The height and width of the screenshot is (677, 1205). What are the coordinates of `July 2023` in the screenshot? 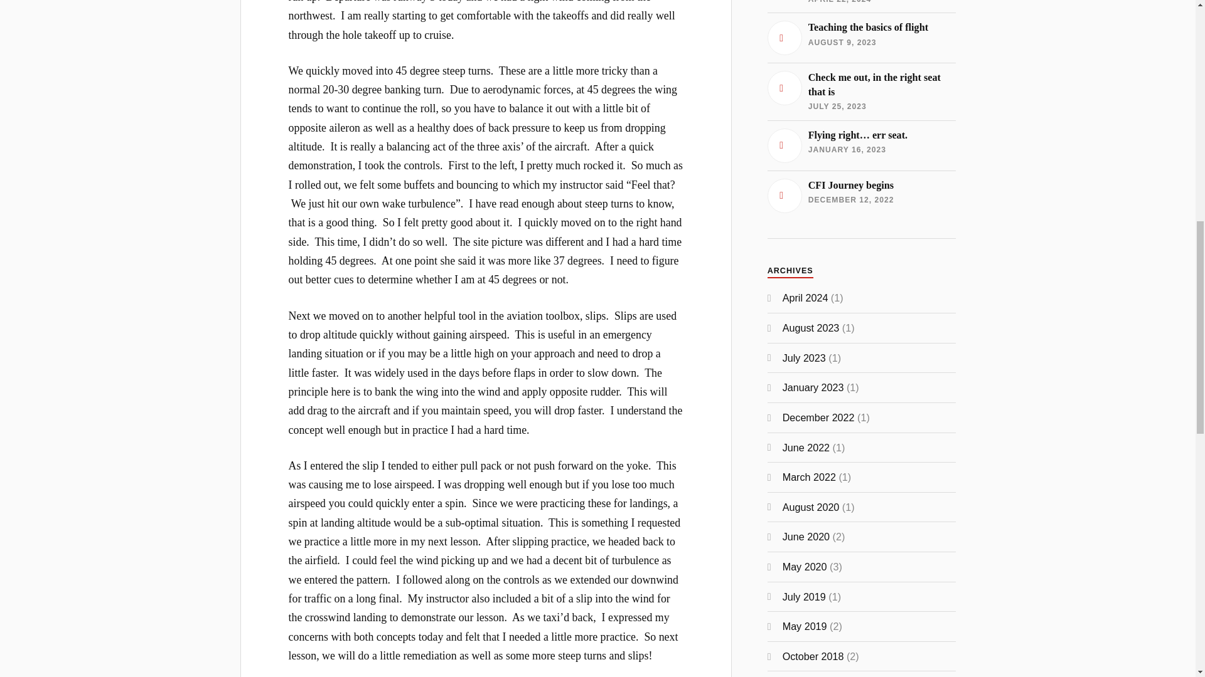 It's located at (803, 357).